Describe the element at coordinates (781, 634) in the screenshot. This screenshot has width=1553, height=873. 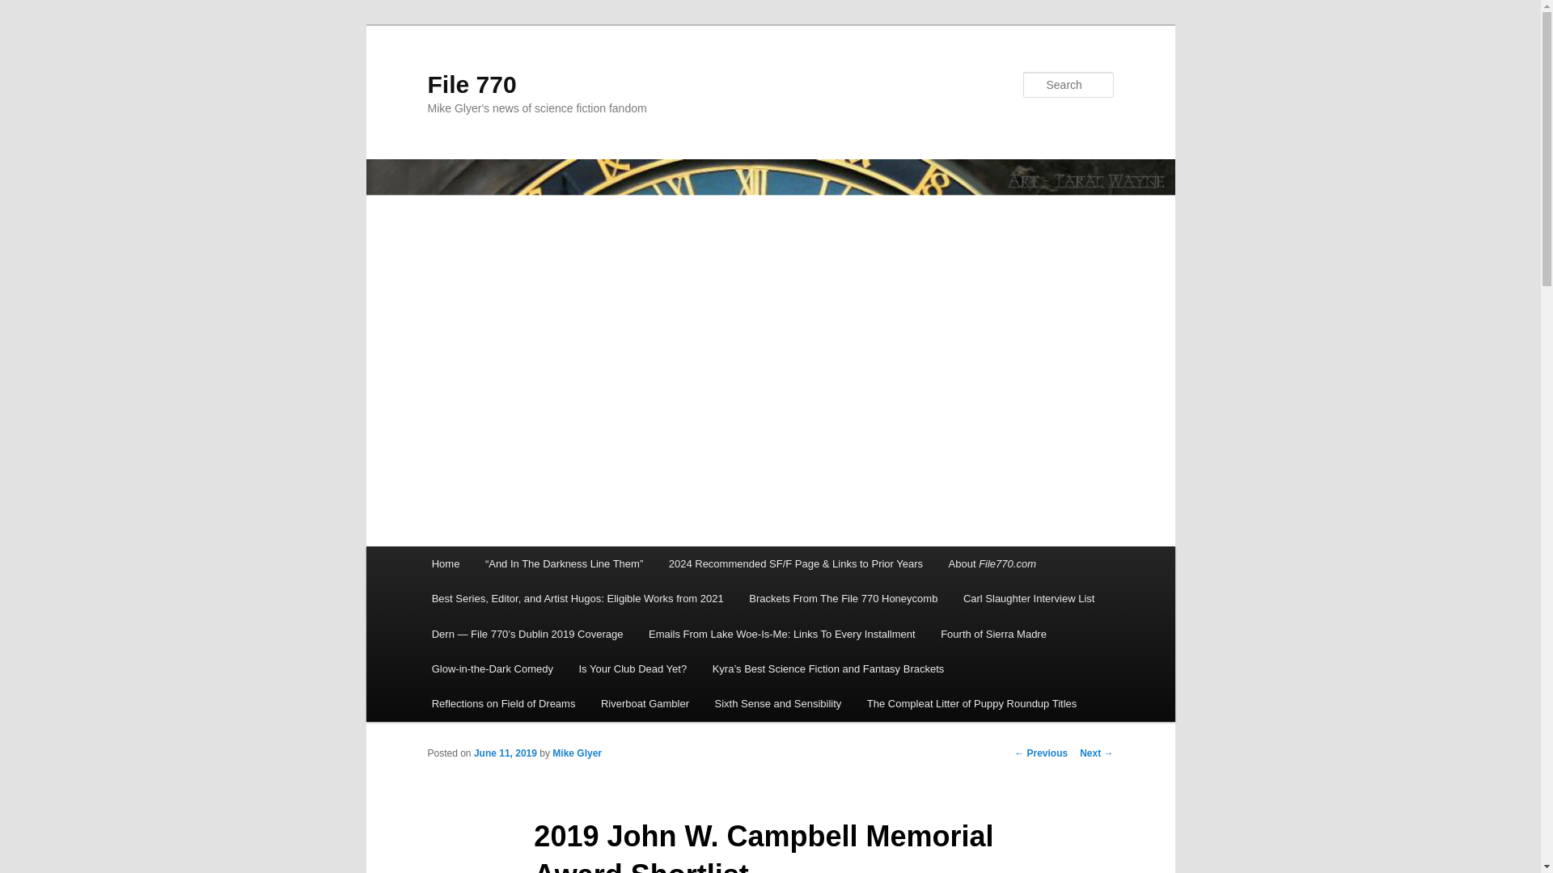
I see `Emails From Lake Woe-Is-Me: Links To Every Installment` at that location.